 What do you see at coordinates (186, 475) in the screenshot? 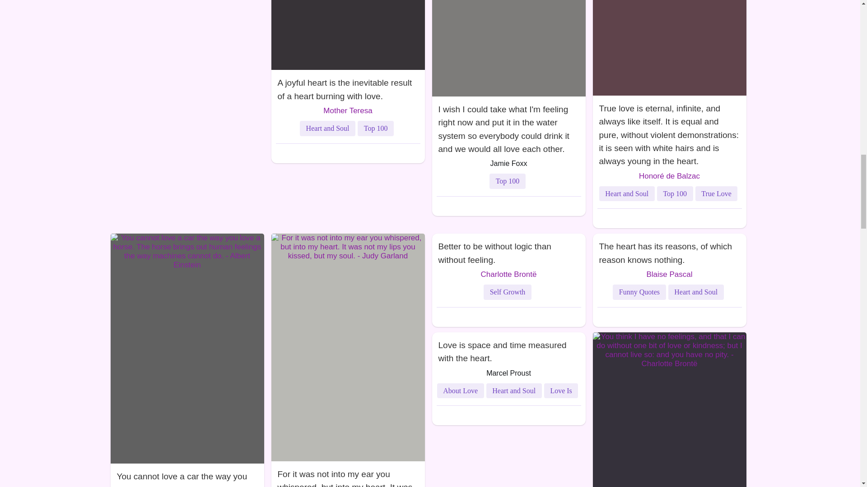
I see `see quote` at bounding box center [186, 475].